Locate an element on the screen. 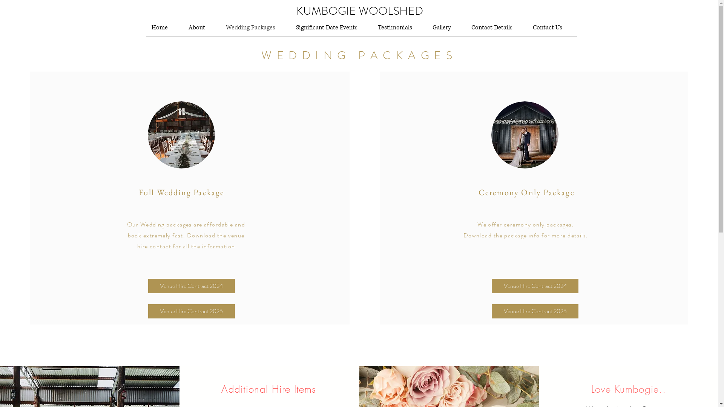 The image size is (724, 407). Venue Hire Contract 2024 is located at coordinates (192, 286).